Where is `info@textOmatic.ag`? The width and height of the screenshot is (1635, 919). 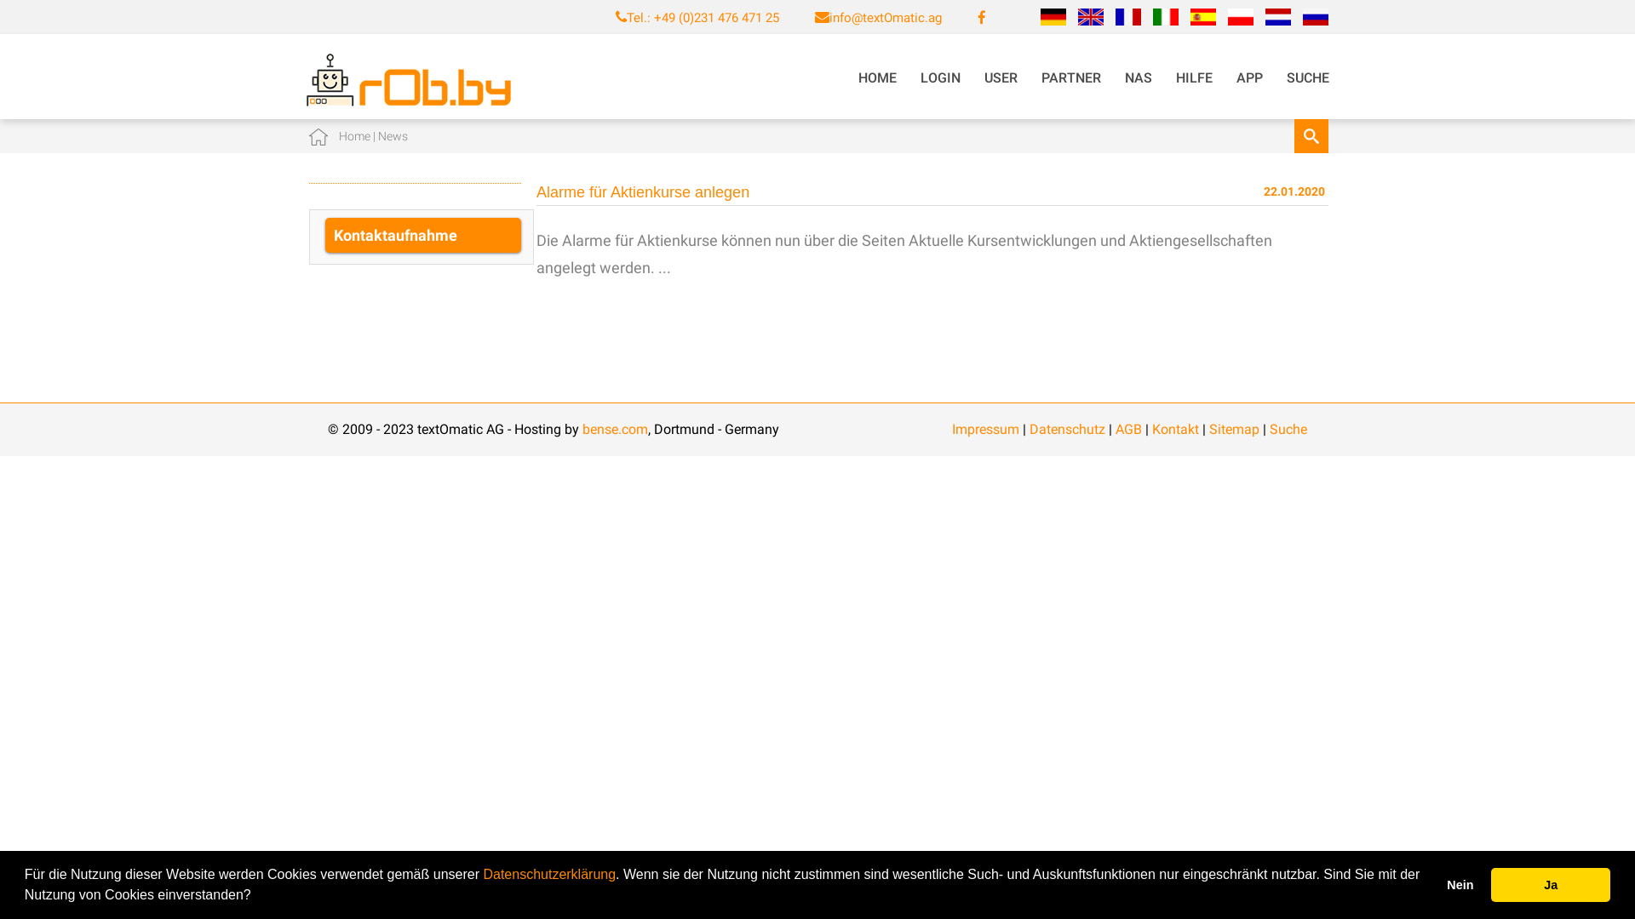
info@textOmatic.ag is located at coordinates (886, 18).